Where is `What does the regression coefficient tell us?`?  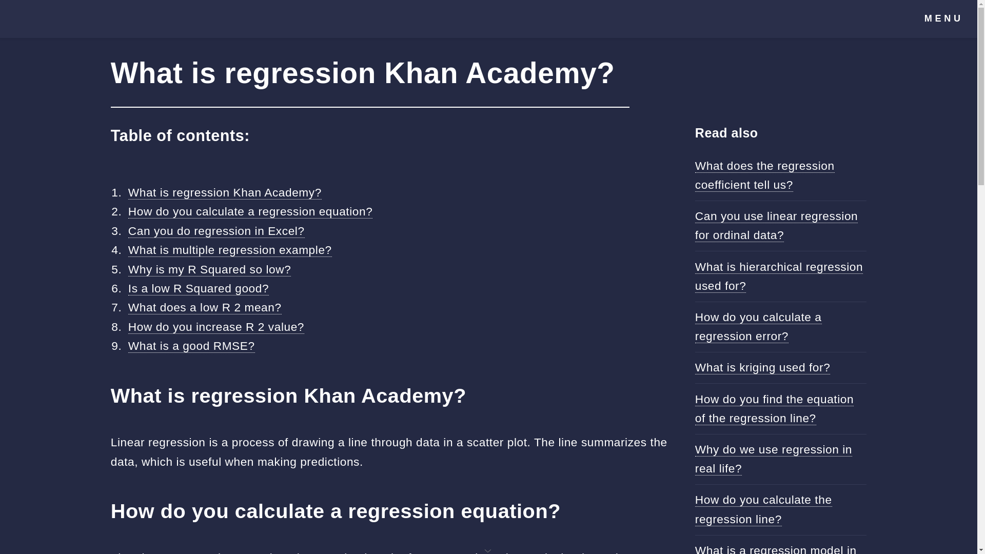
What does the regression coefficient tell us? is located at coordinates (764, 175).